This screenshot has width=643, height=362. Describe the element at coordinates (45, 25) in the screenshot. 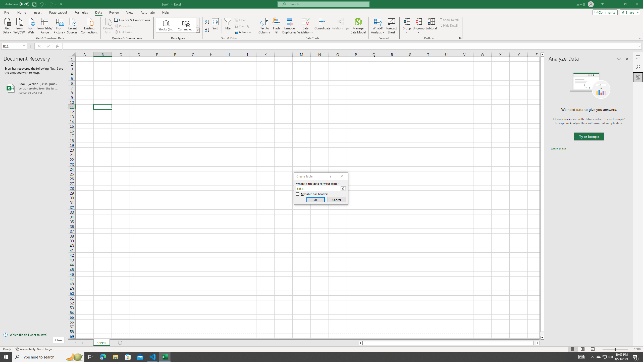

I see `From Table/Range` at that location.